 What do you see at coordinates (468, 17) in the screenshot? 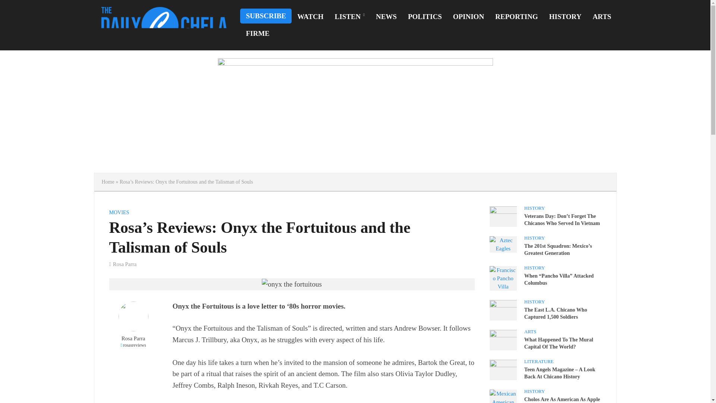
I see `OPINION` at bounding box center [468, 17].